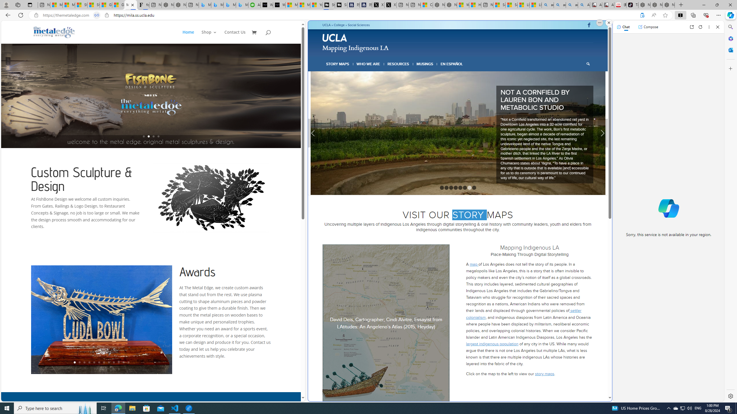  Describe the element at coordinates (608, 5) in the screenshot. I see `All Cubot phones` at that location.